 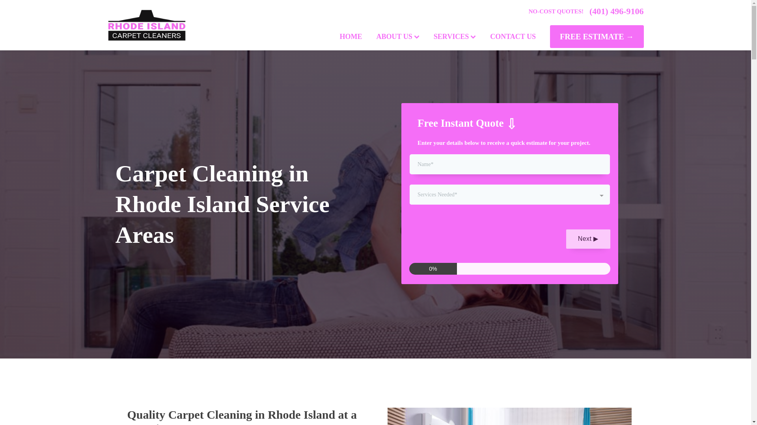 What do you see at coordinates (351, 37) in the screenshot?
I see `HOME` at bounding box center [351, 37].